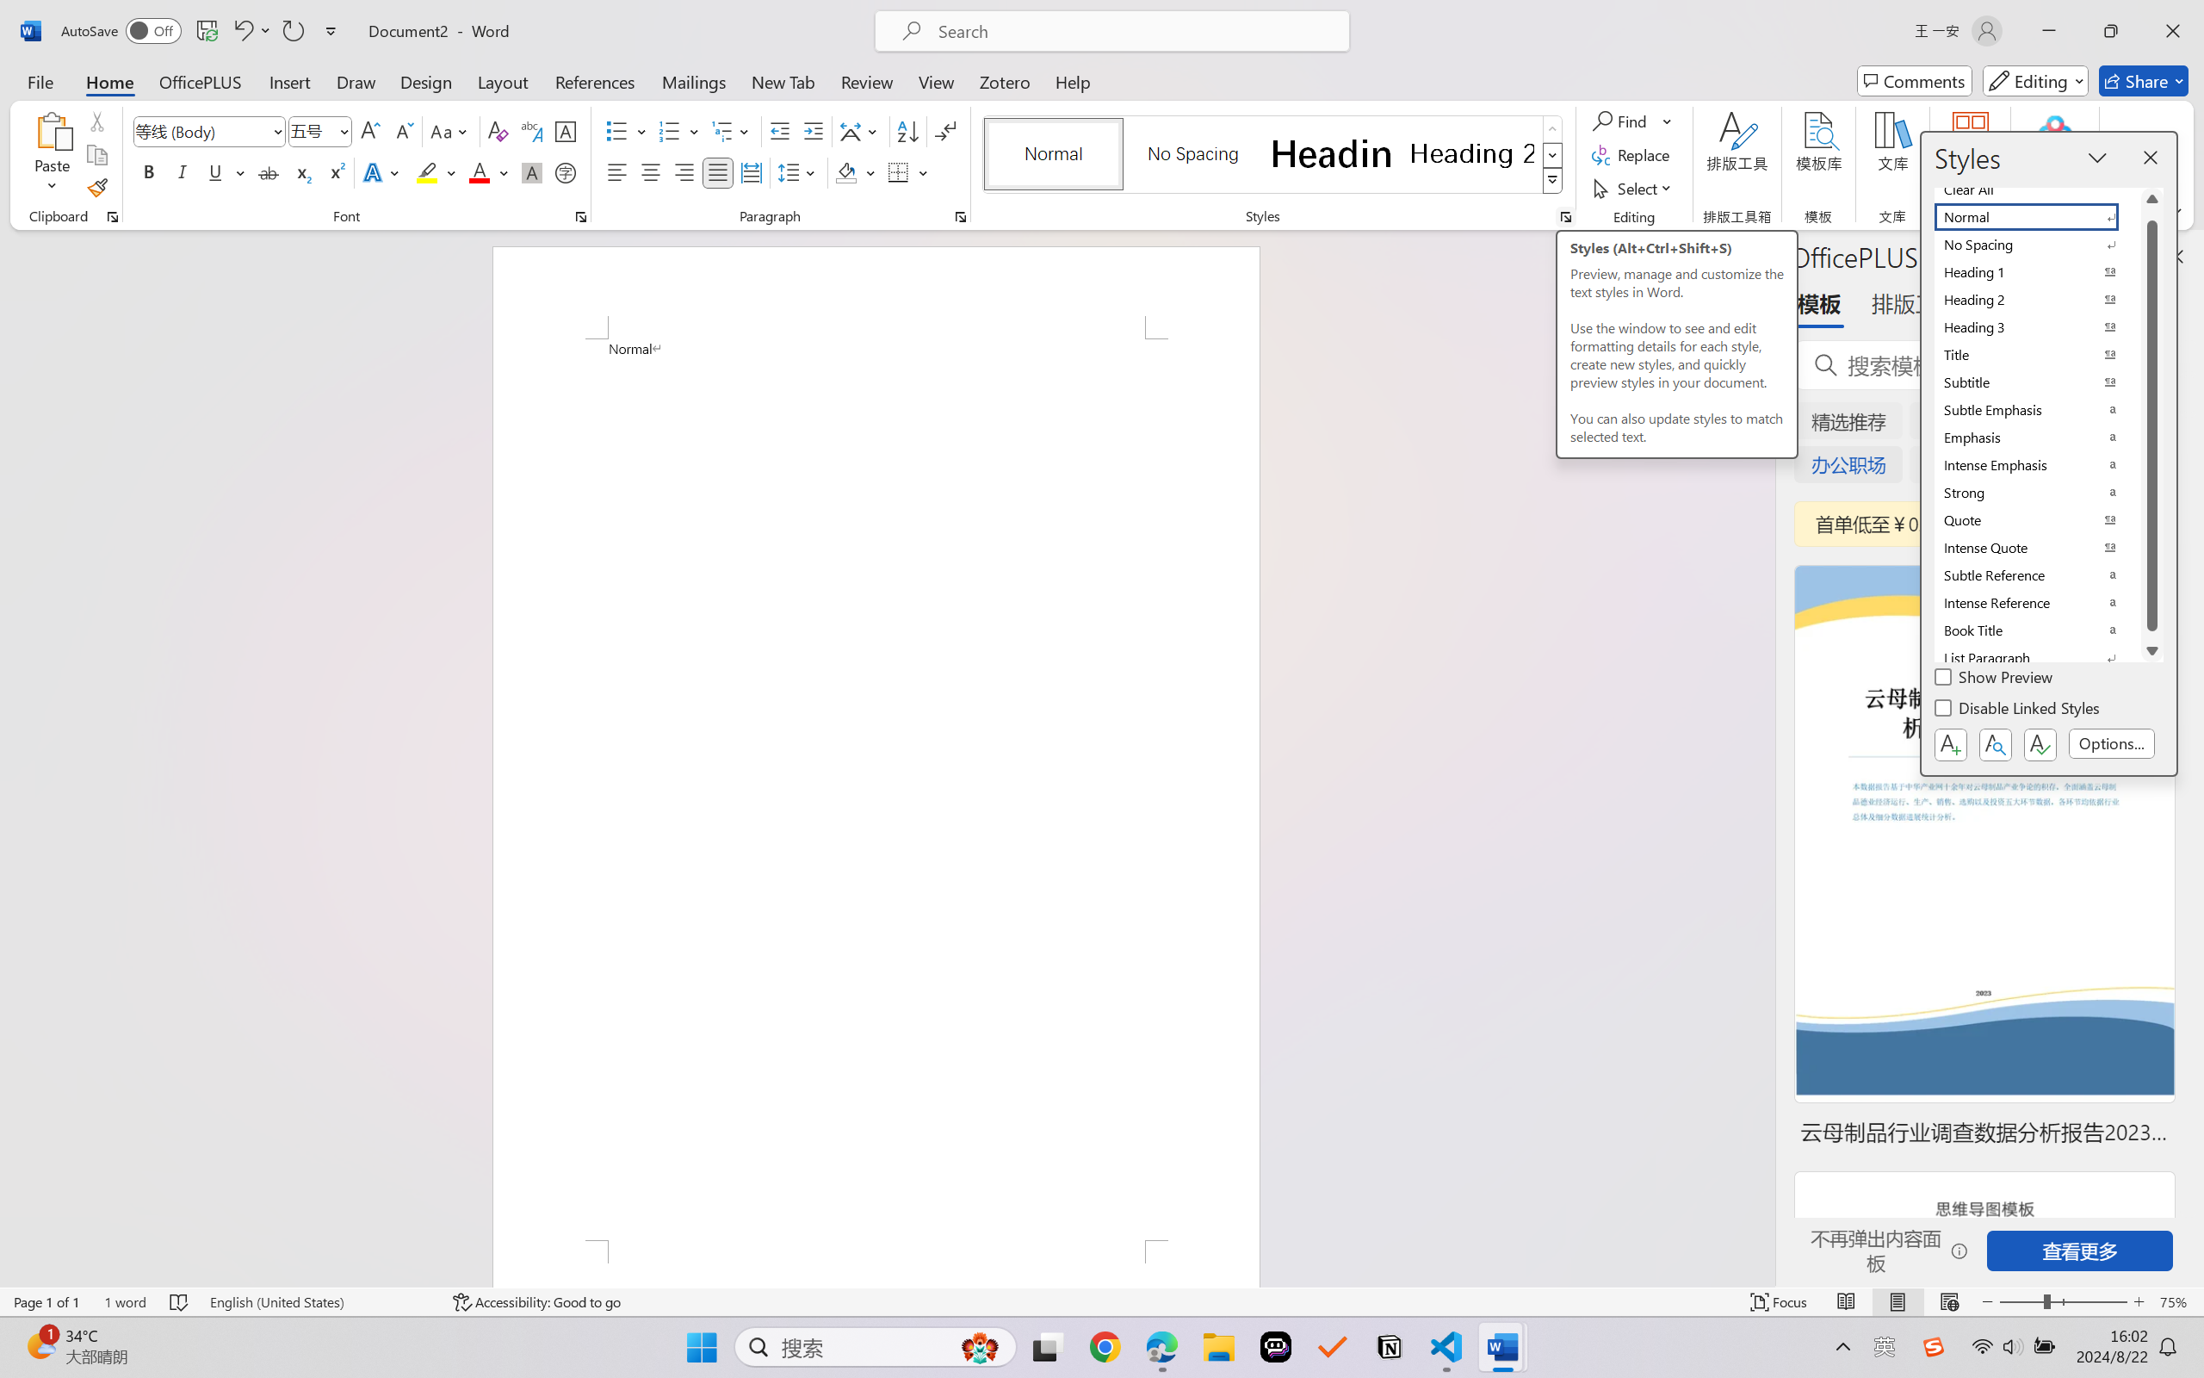 Image resolution: width=2204 pixels, height=1378 pixels. I want to click on Row Down, so click(1553, 155).